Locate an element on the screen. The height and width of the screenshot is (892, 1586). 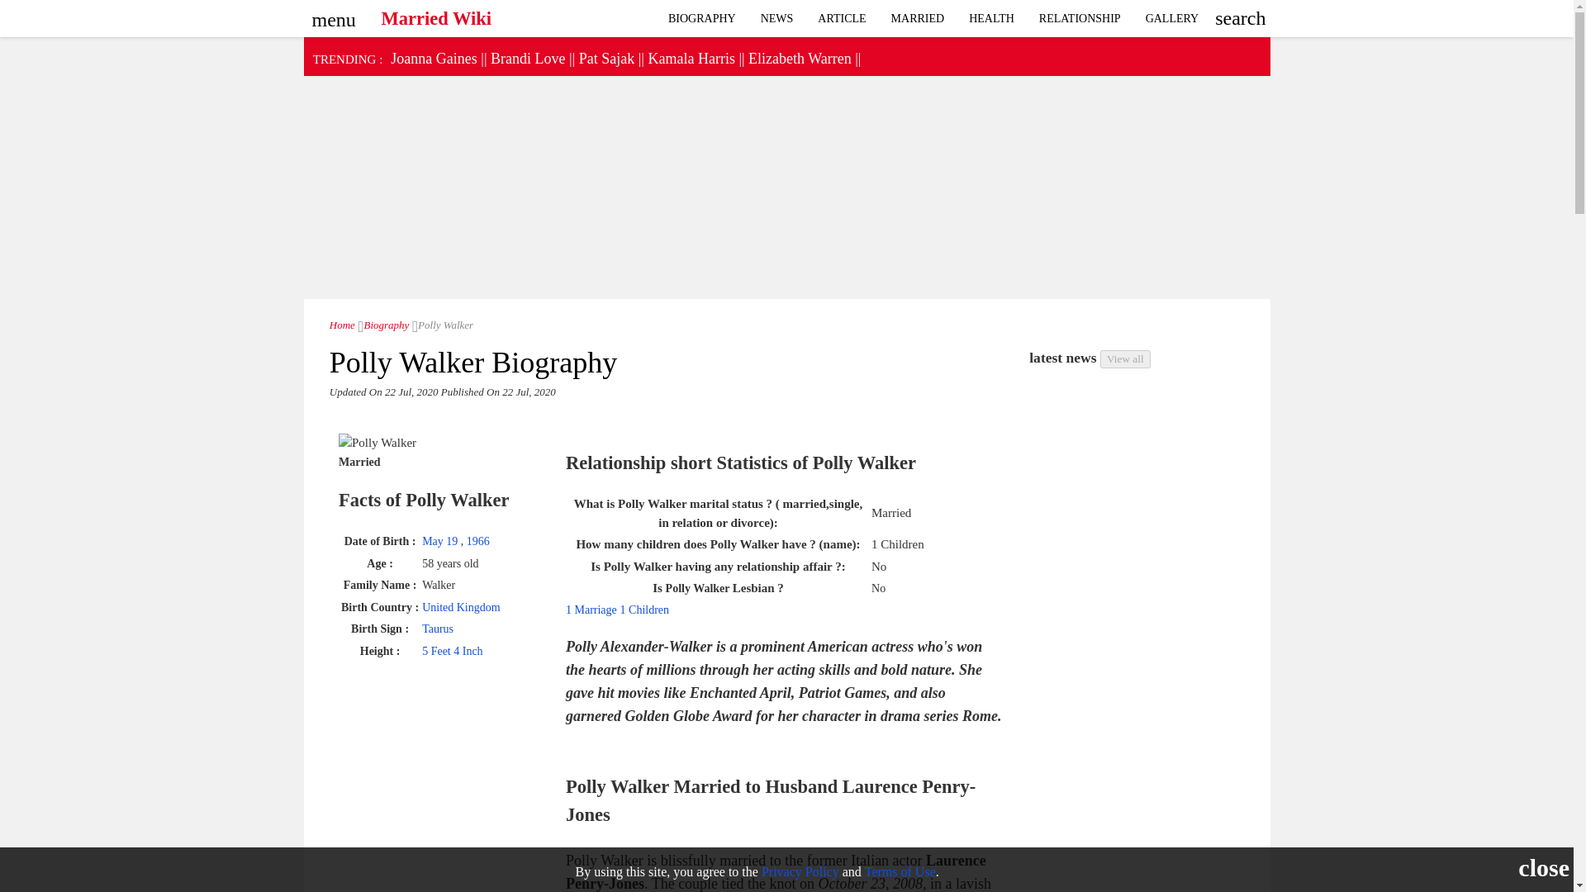
Elizabeth Warren is located at coordinates (800, 58).